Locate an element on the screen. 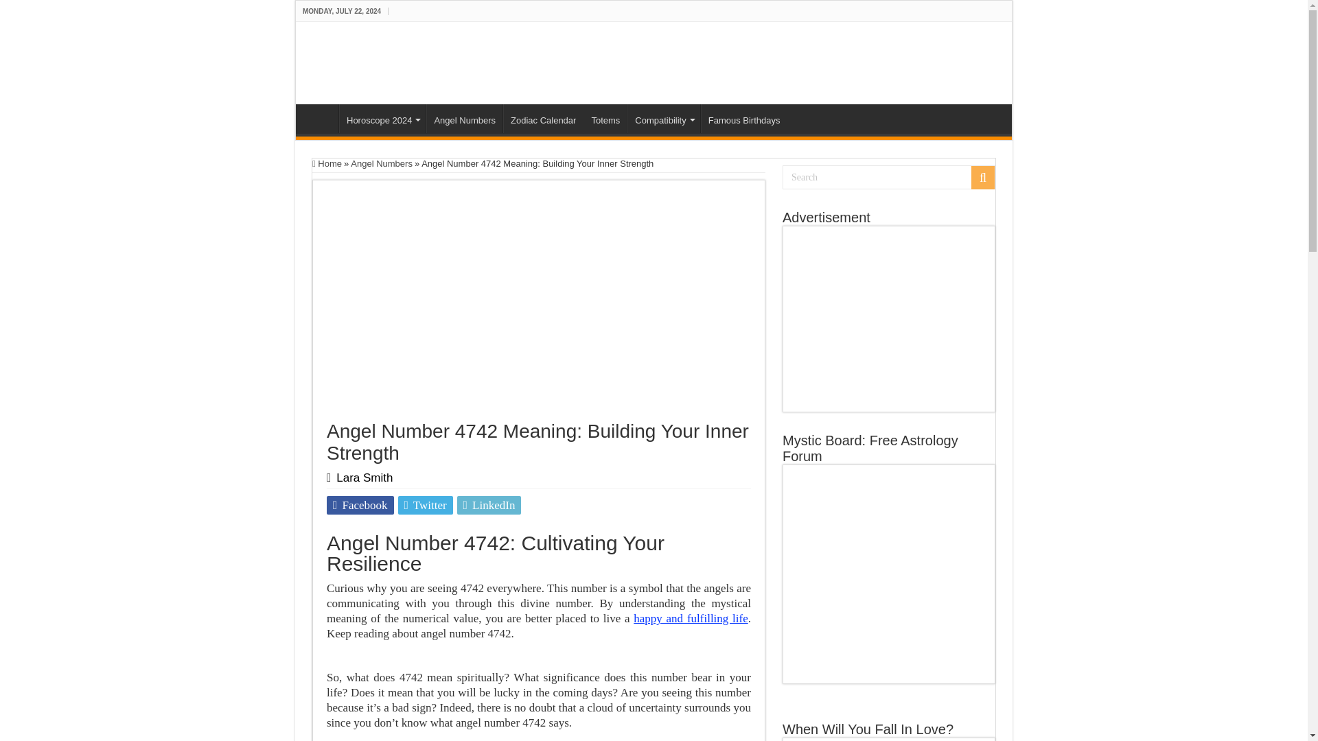  Home is located at coordinates (321, 119).